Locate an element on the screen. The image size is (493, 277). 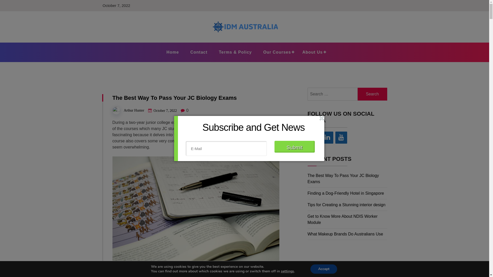
Accept is located at coordinates (324, 269).